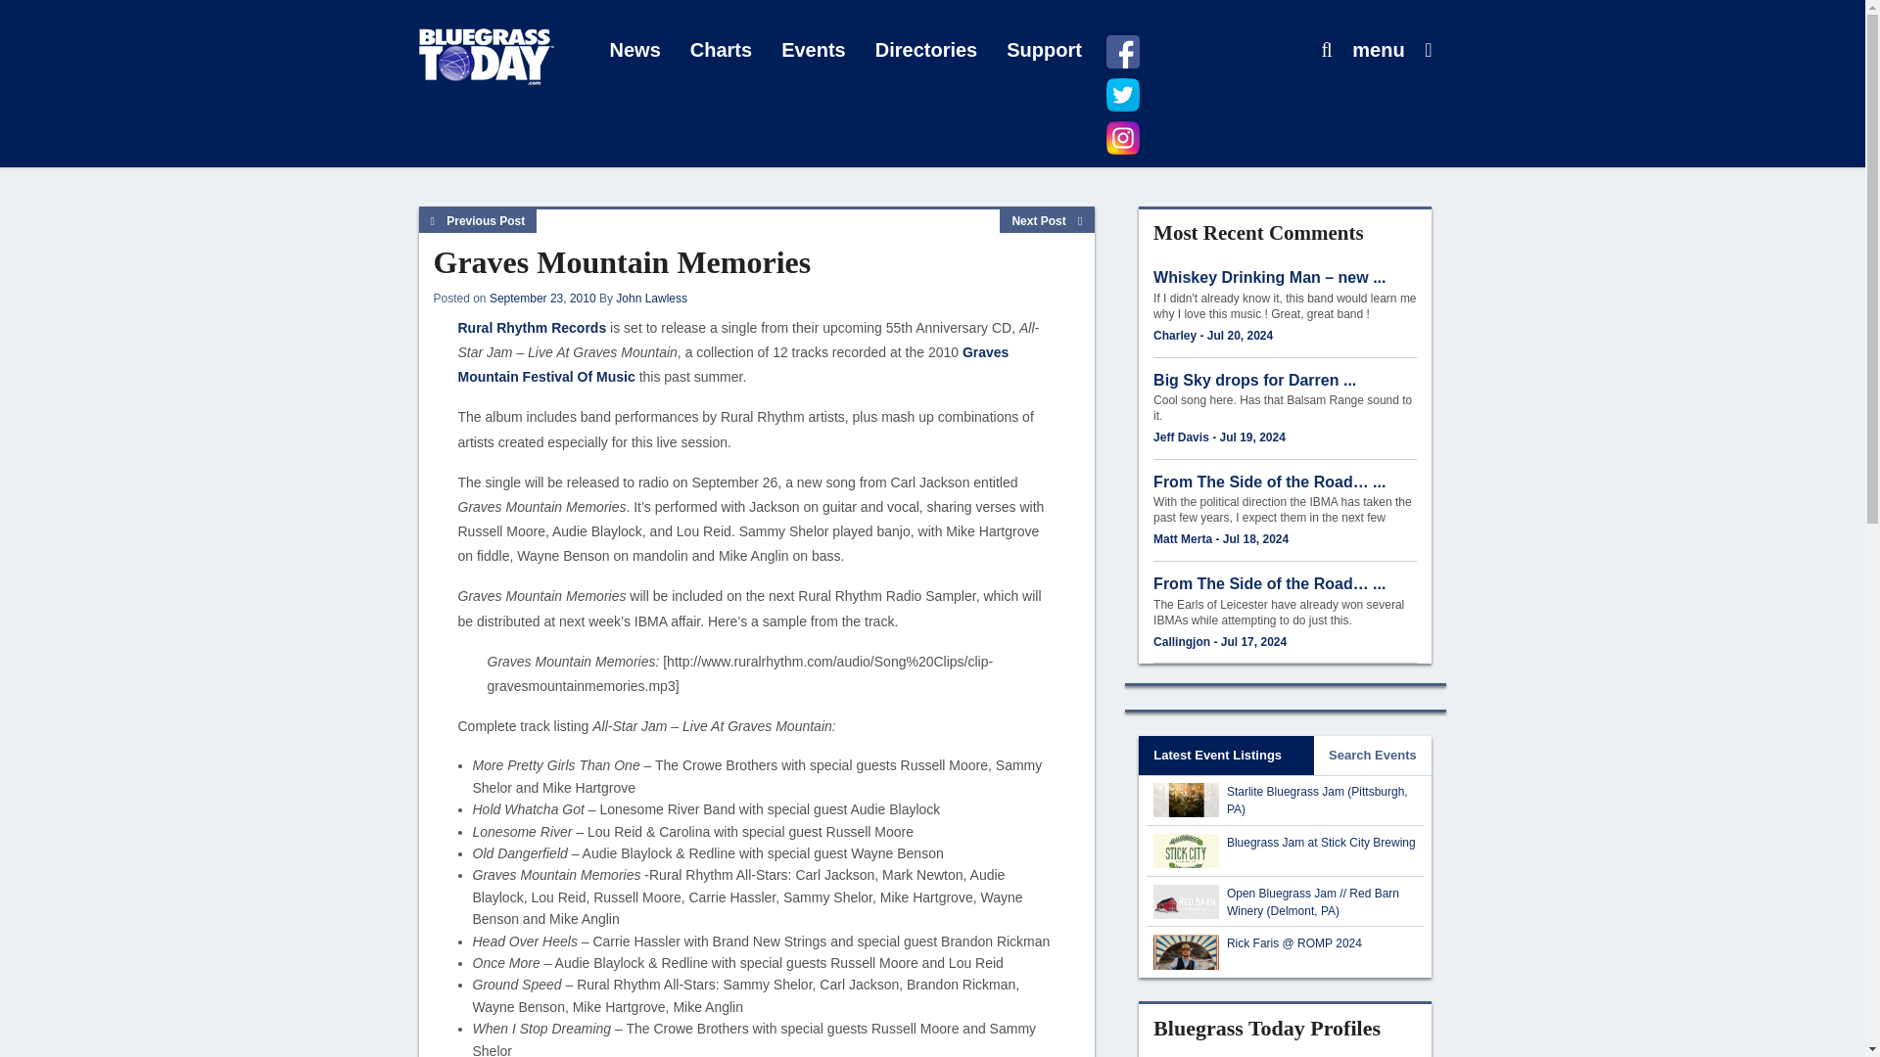 The width and height of the screenshot is (1880, 1057). What do you see at coordinates (634, 51) in the screenshot?
I see `News` at bounding box center [634, 51].